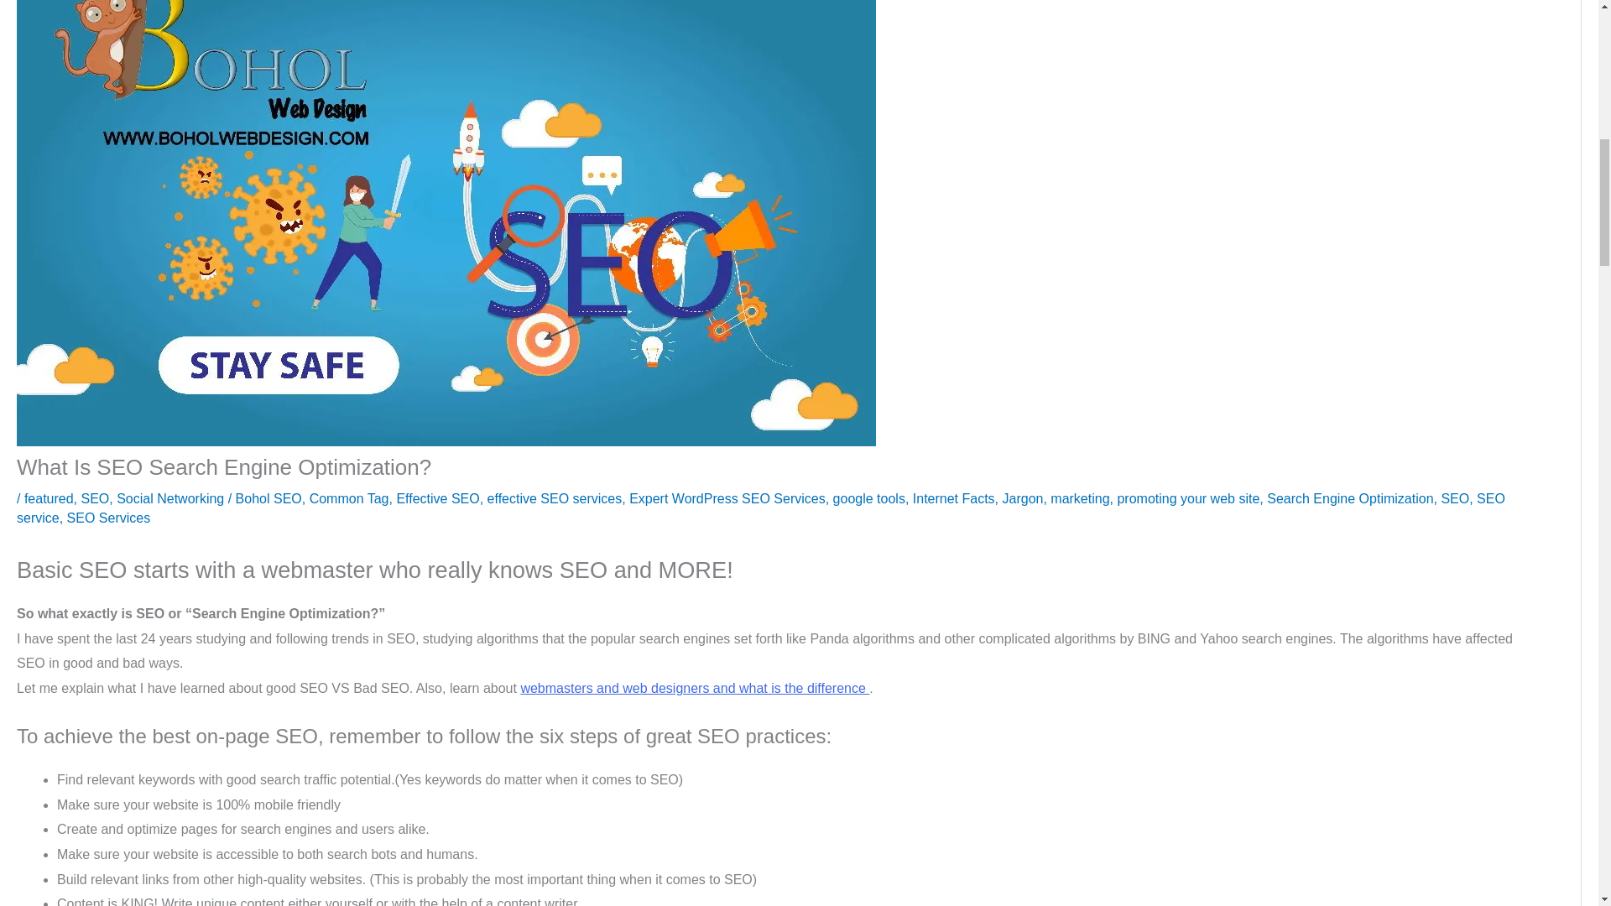  I want to click on Common Tag, so click(349, 498).